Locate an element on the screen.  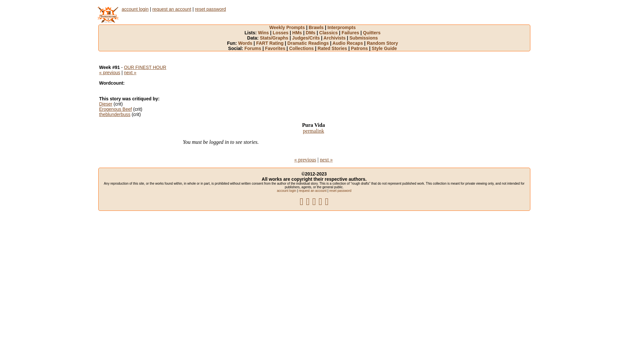
Forums is located at coordinates (255, 48).